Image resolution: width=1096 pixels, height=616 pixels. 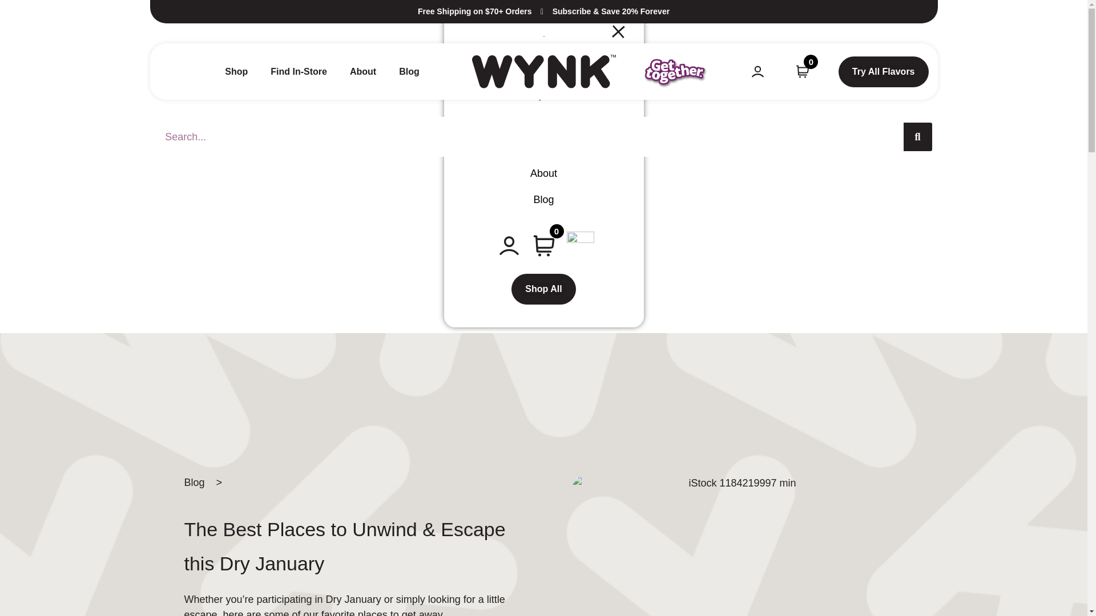 What do you see at coordinates (543, 173) in the screenshot?
I see `About` at bounding box center [543, 173].